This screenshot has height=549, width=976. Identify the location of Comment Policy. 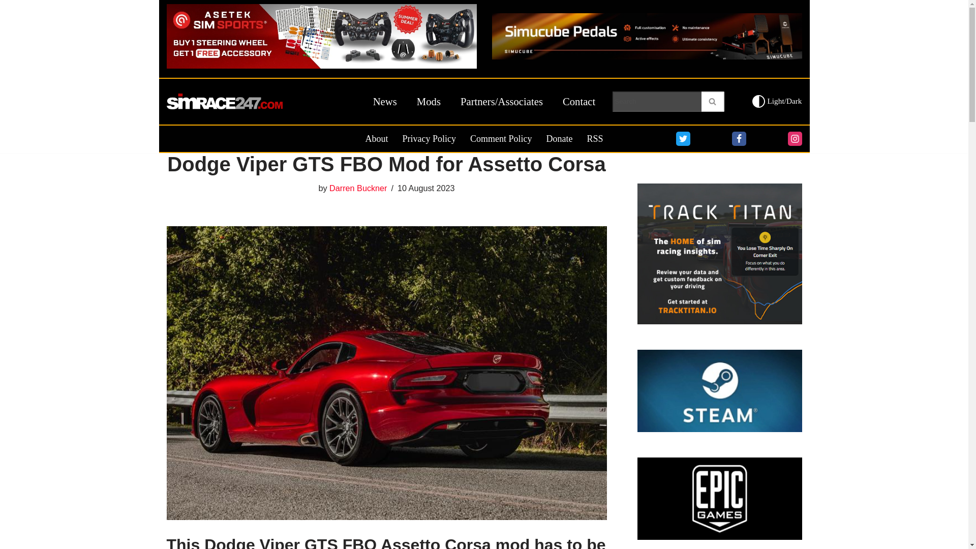
(501, 139).